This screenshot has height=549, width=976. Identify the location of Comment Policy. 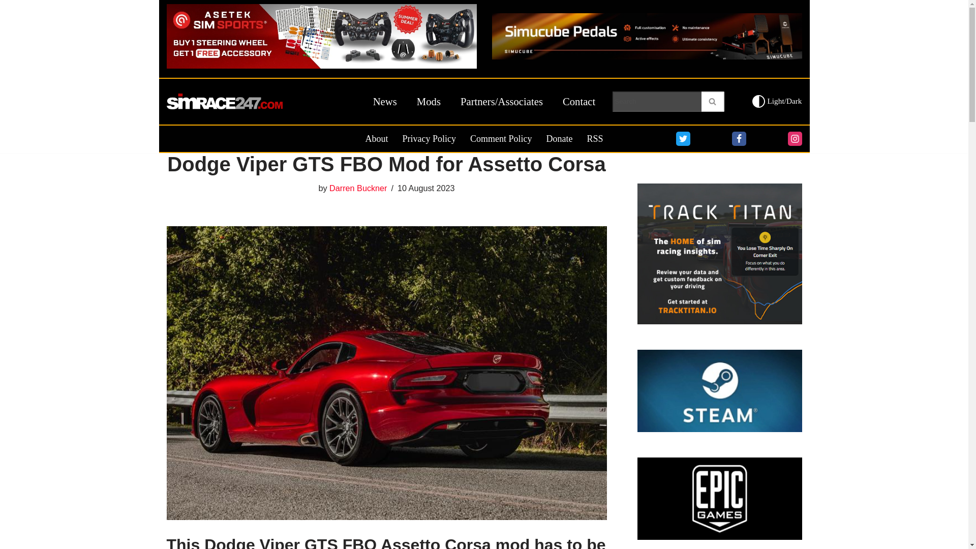
(501, 139).